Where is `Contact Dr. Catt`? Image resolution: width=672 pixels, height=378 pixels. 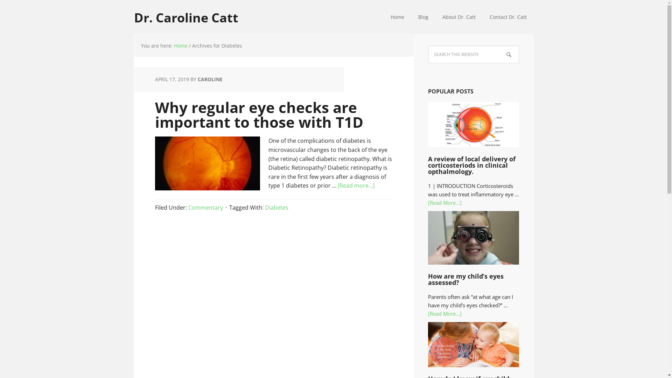
Contact Dr. Catt is located at coordinates (508, 17).